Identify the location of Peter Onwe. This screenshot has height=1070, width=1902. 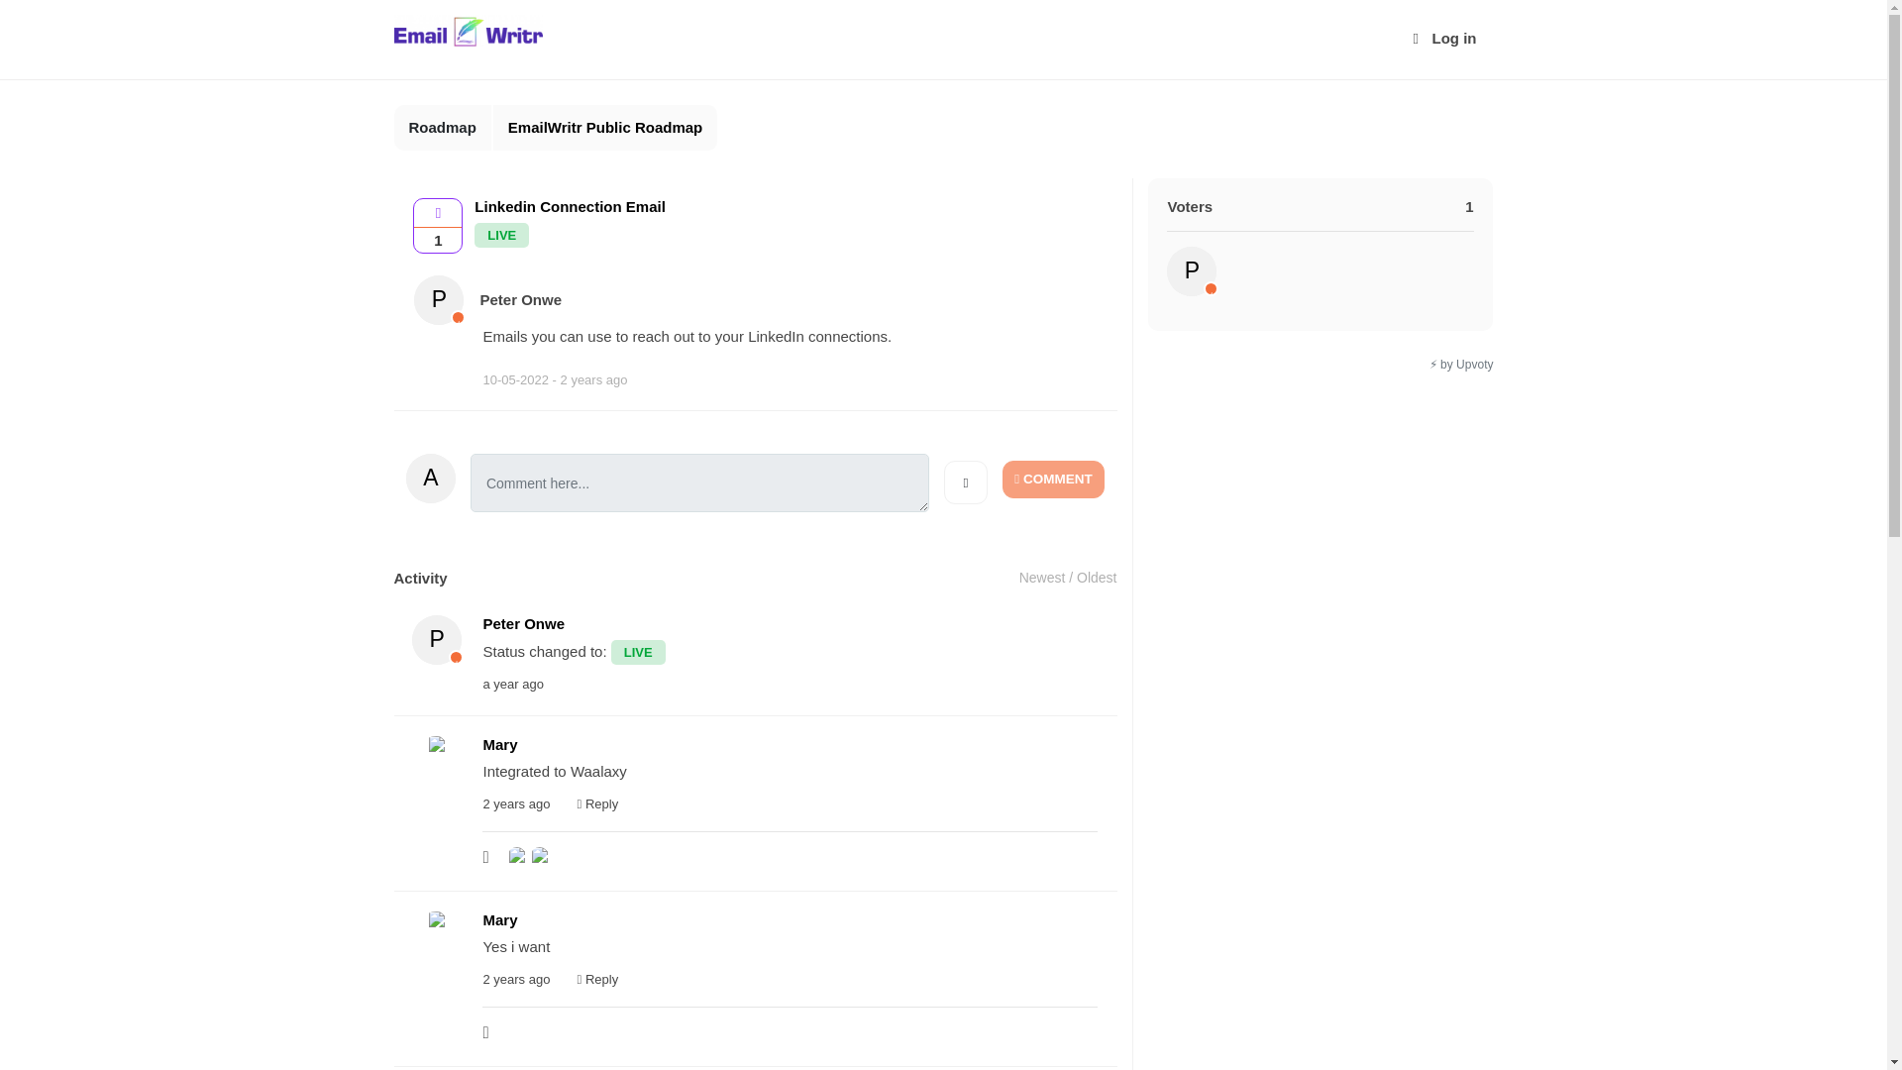
(439, 299).